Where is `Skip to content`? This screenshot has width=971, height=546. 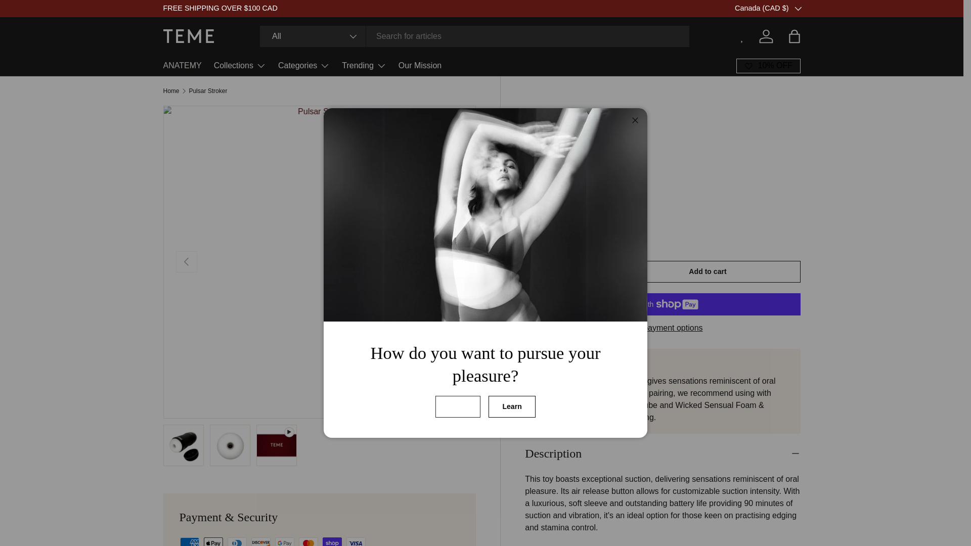 Skip to content is located at coordinates (46, 14).